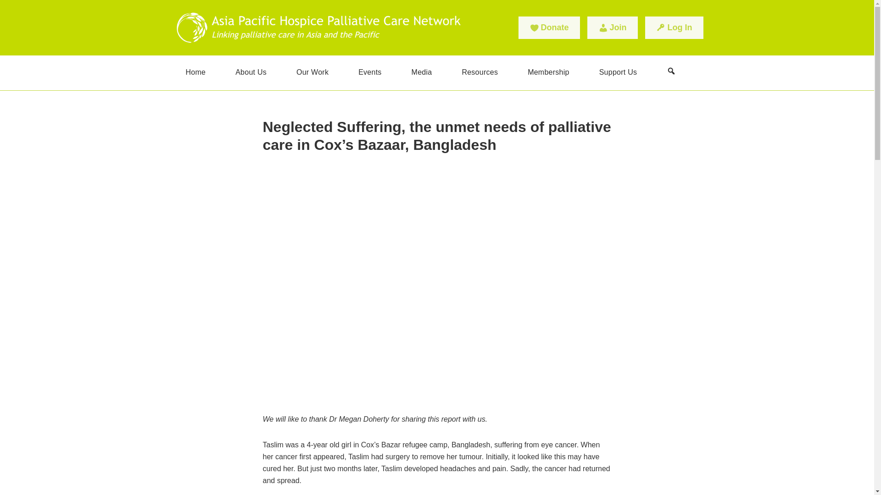 The height and width of the screenshot is (495, 881). I want to click on Join, so click(613, 27).